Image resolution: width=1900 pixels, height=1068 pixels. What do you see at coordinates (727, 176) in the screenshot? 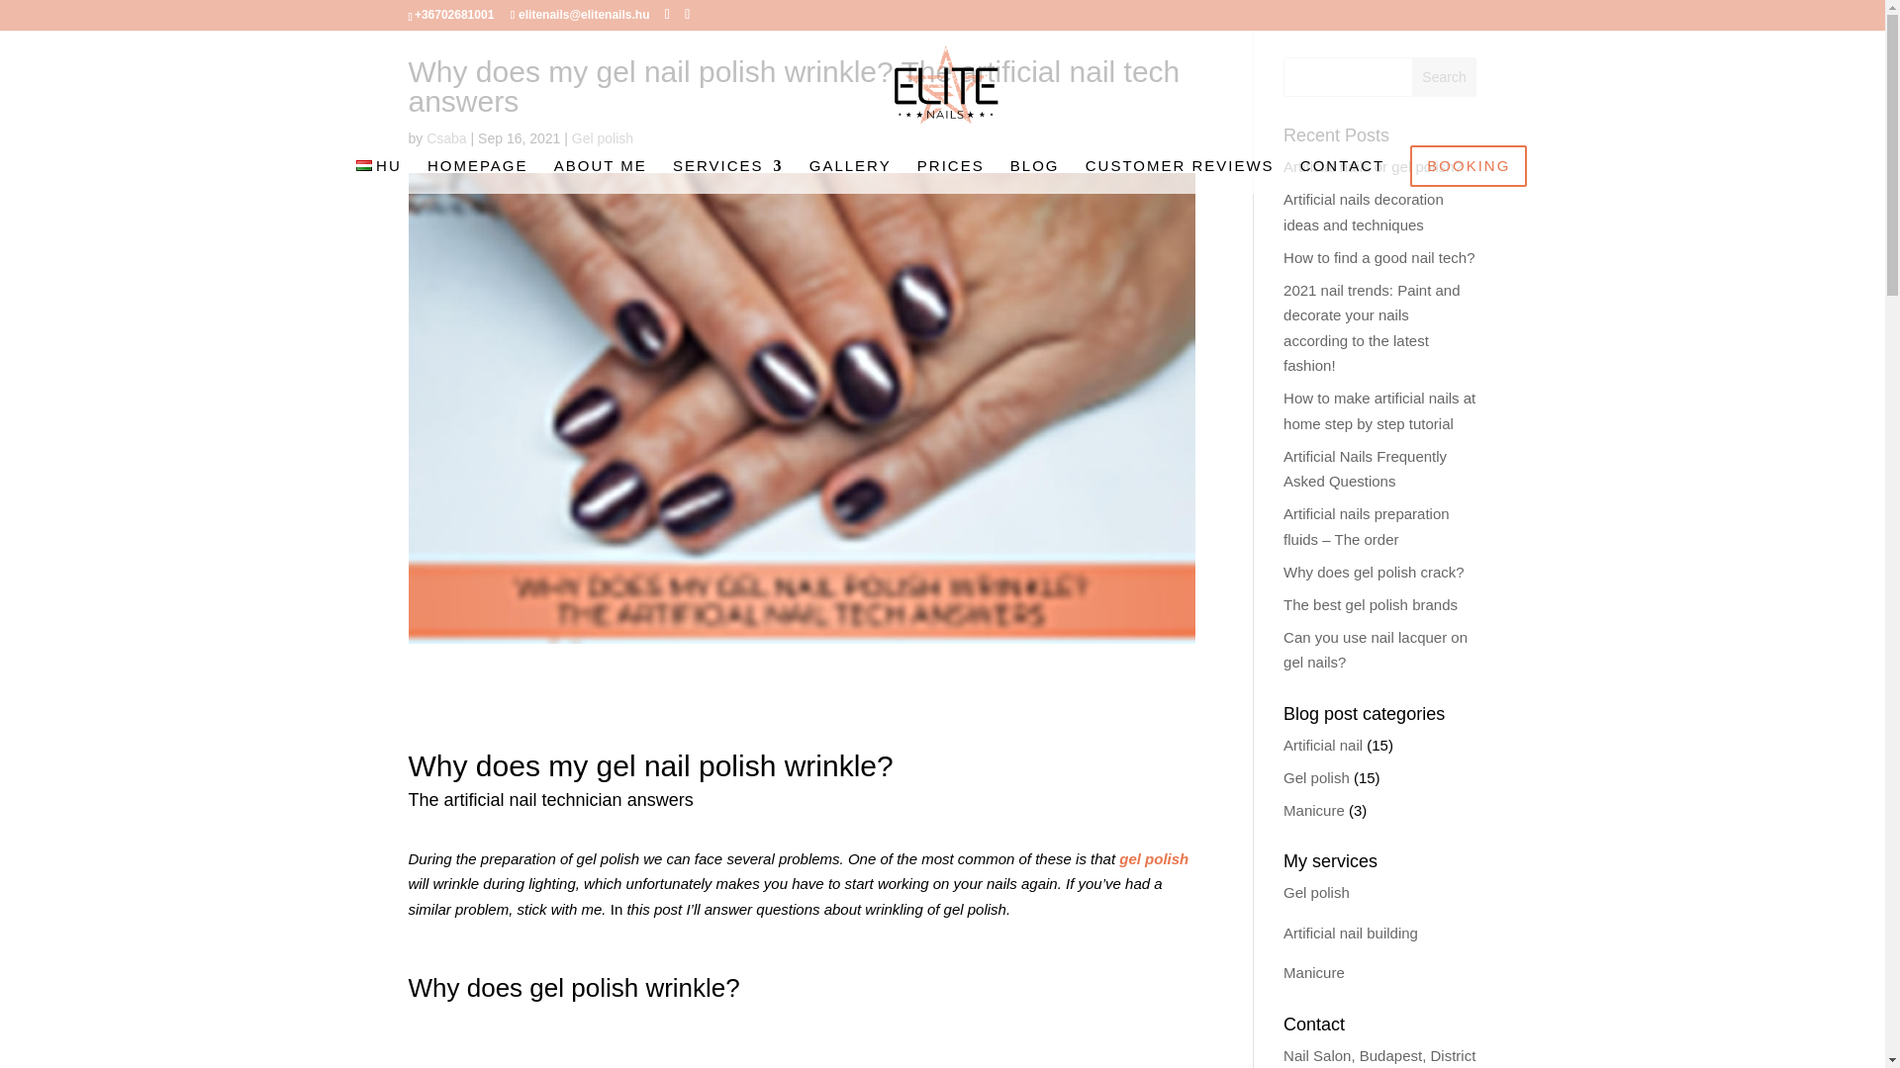
I see `SERVICES` at bounding box center [727, 176].